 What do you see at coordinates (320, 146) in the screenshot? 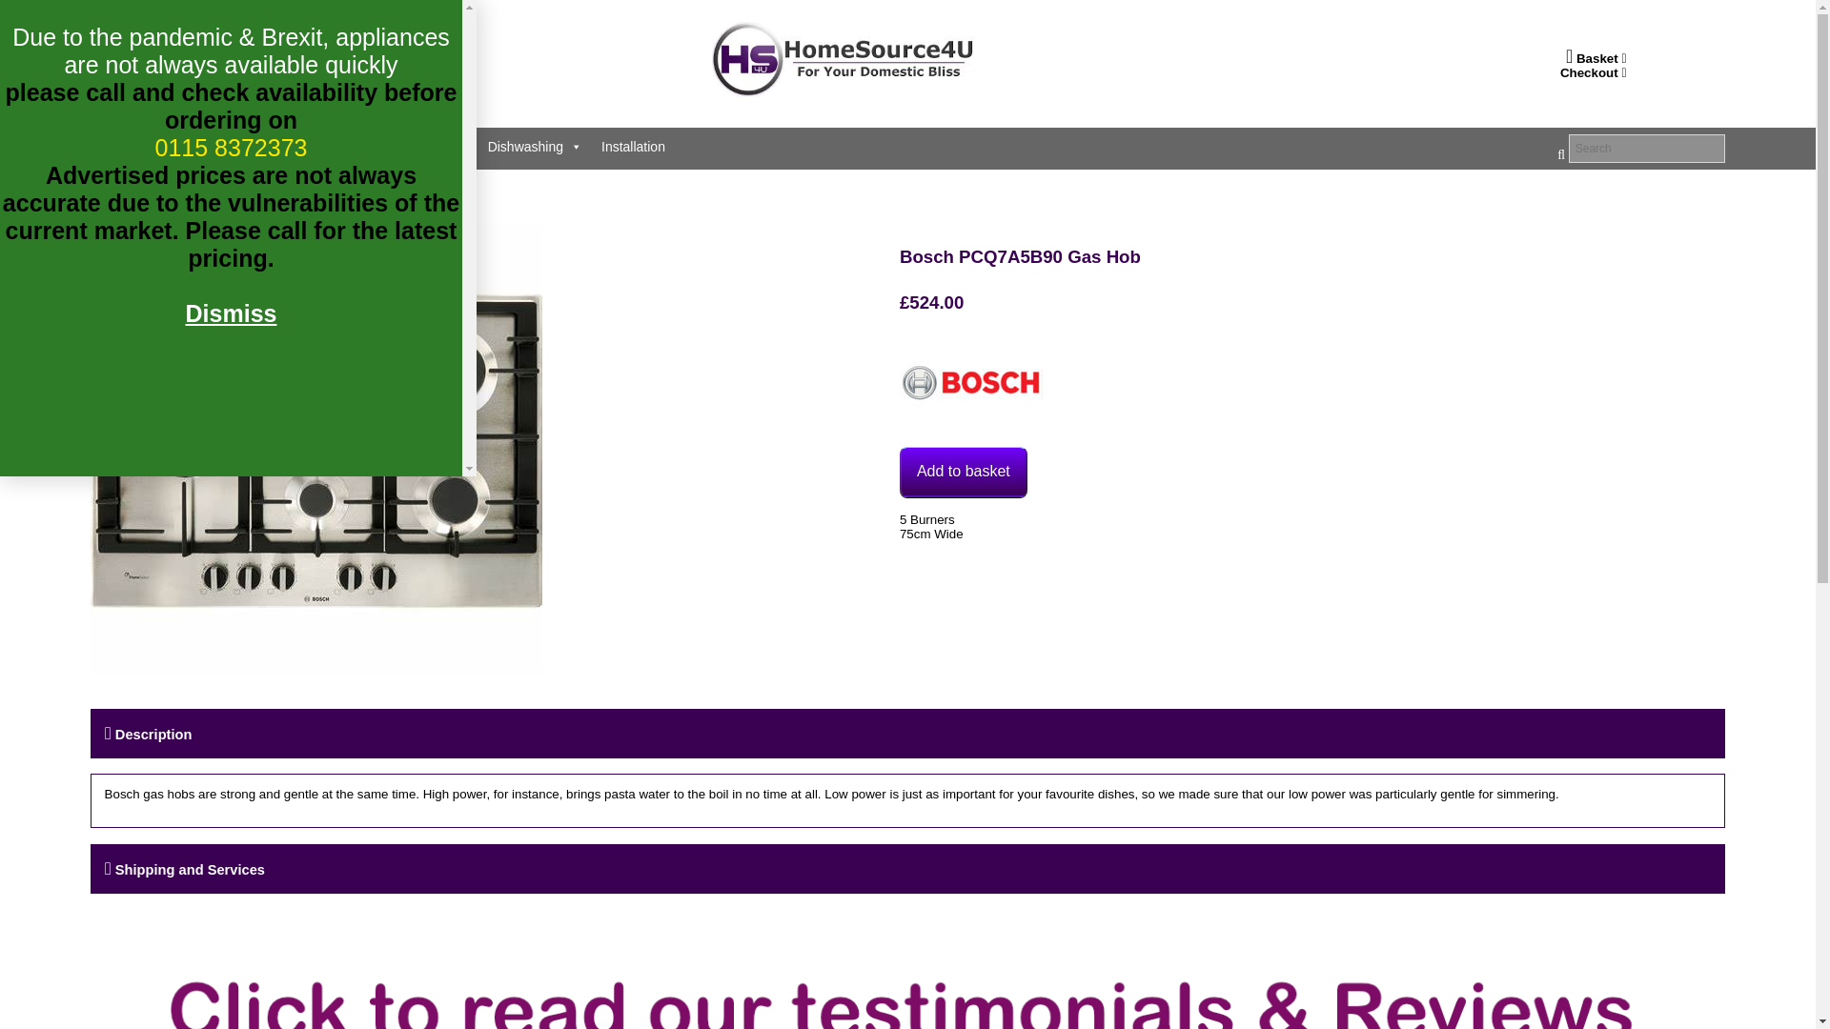
I see `Laundry` at bounding box center [320, 146].